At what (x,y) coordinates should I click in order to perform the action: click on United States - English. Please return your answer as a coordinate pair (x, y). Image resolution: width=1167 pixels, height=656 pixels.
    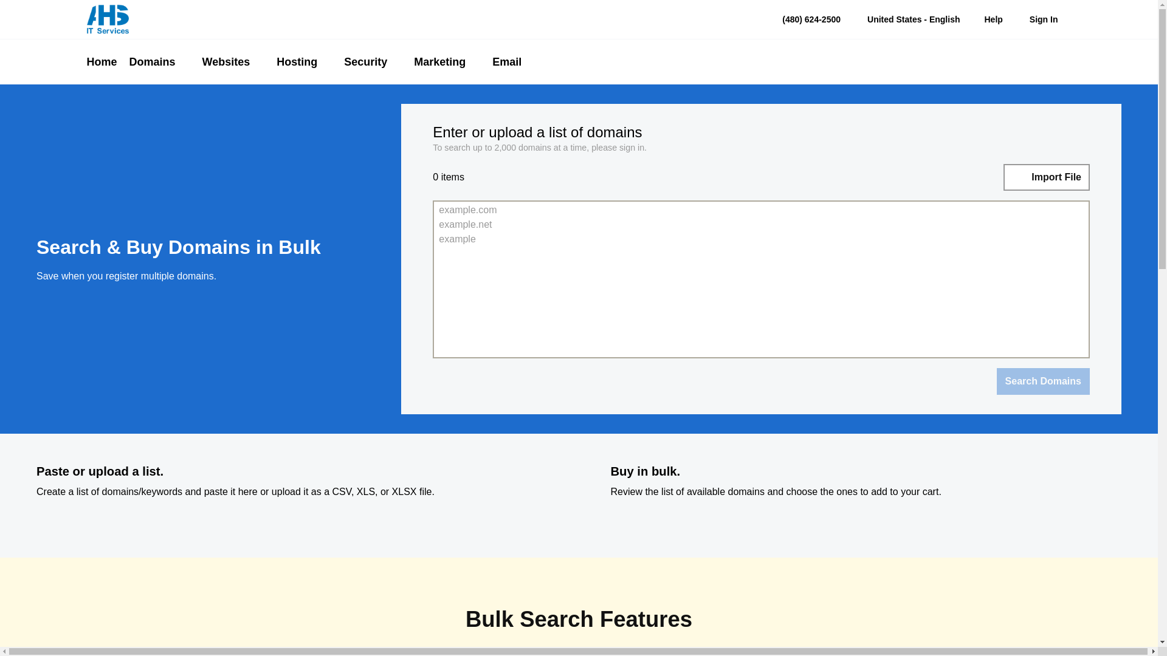
    Looking at the image, I should click on (912, 19).